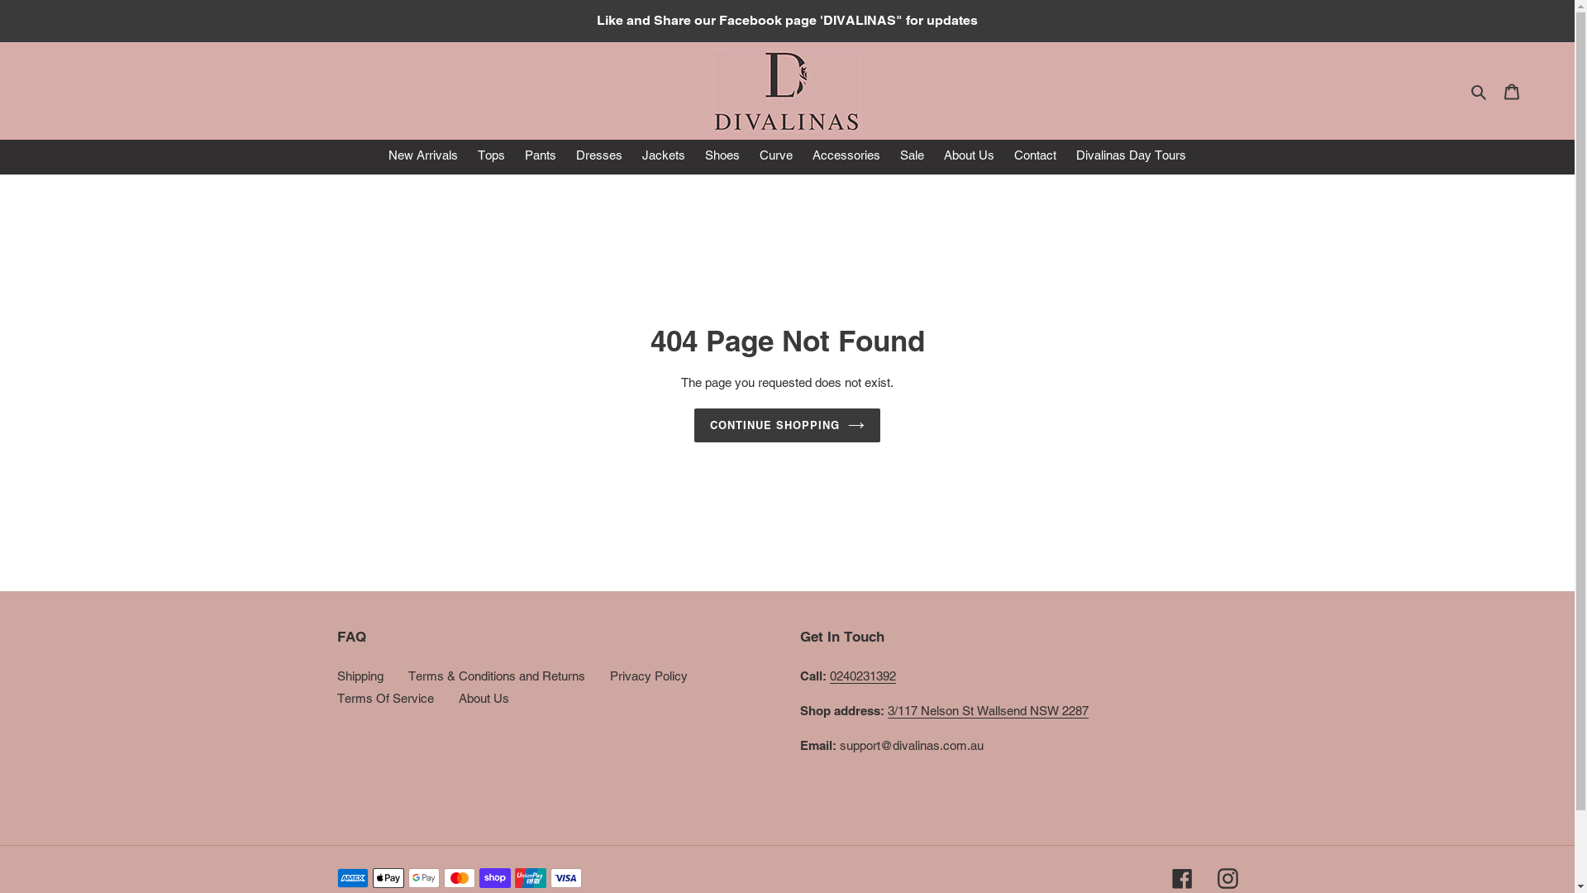 The width and height of the screenshot is (1587, 893). Describe the element at coordinates (1227, 878) in the screenshot. I see `Instagram` at that location.